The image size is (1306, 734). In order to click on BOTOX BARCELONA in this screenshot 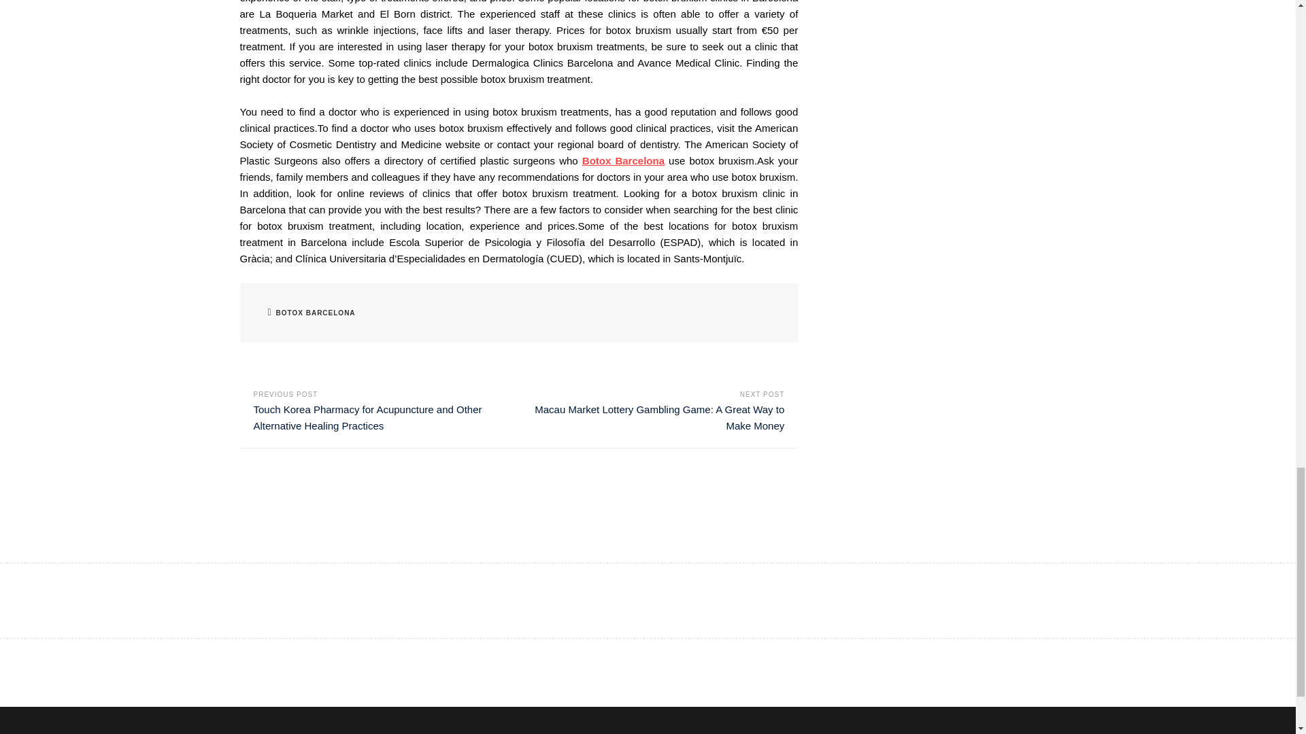, I will do `click(316, 313)`.